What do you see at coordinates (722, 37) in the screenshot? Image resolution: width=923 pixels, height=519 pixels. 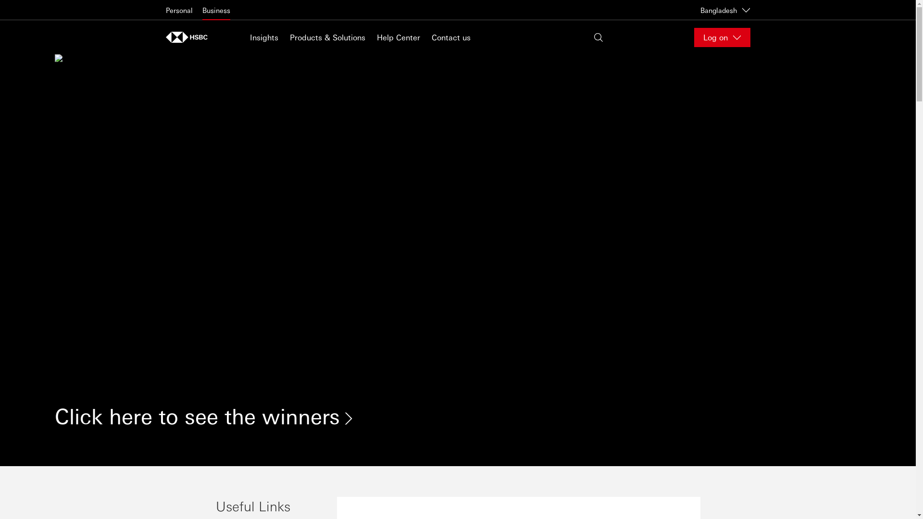 I see `Log on` at bounding box center [722, 37].